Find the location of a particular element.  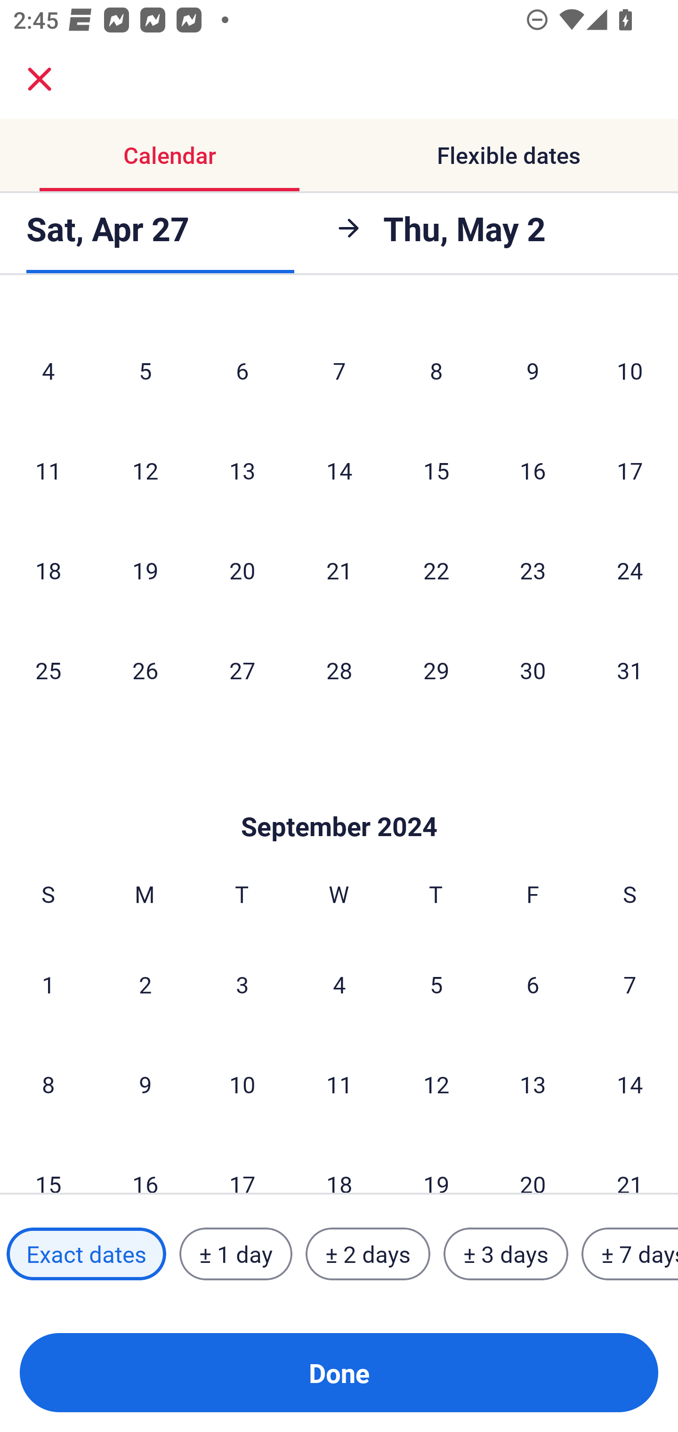

4 Sunday, August 4, 2024 is located at coordinates (48, 370).